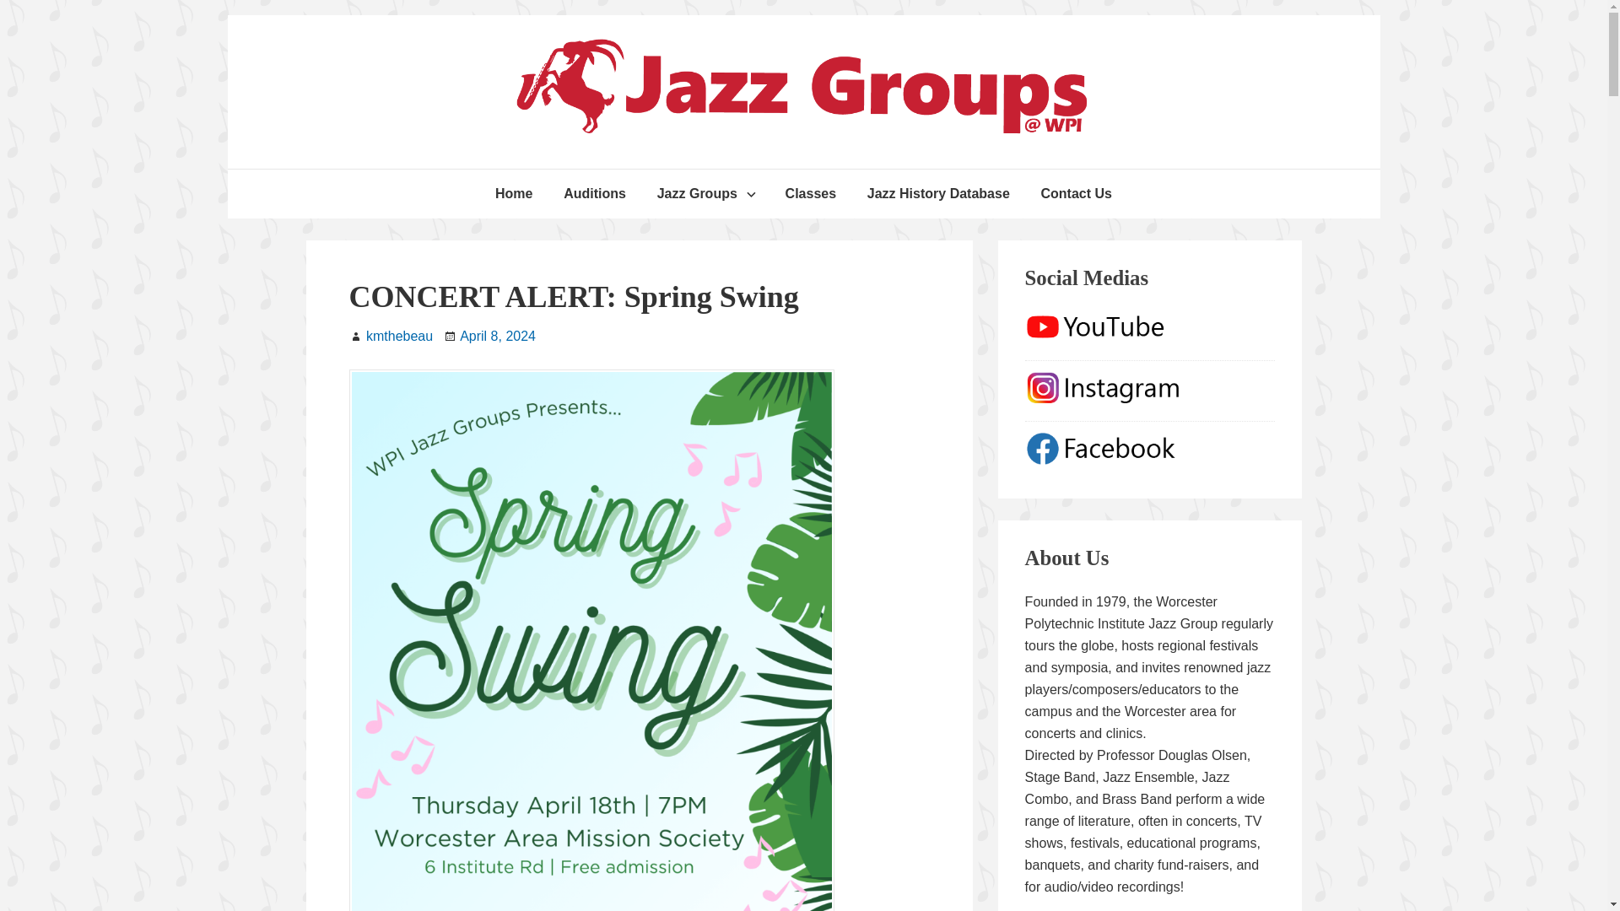  What do you see at coordinates (1150, 388) in the screenshot?
I see `Instagram` at bounding box center [1150, 388].